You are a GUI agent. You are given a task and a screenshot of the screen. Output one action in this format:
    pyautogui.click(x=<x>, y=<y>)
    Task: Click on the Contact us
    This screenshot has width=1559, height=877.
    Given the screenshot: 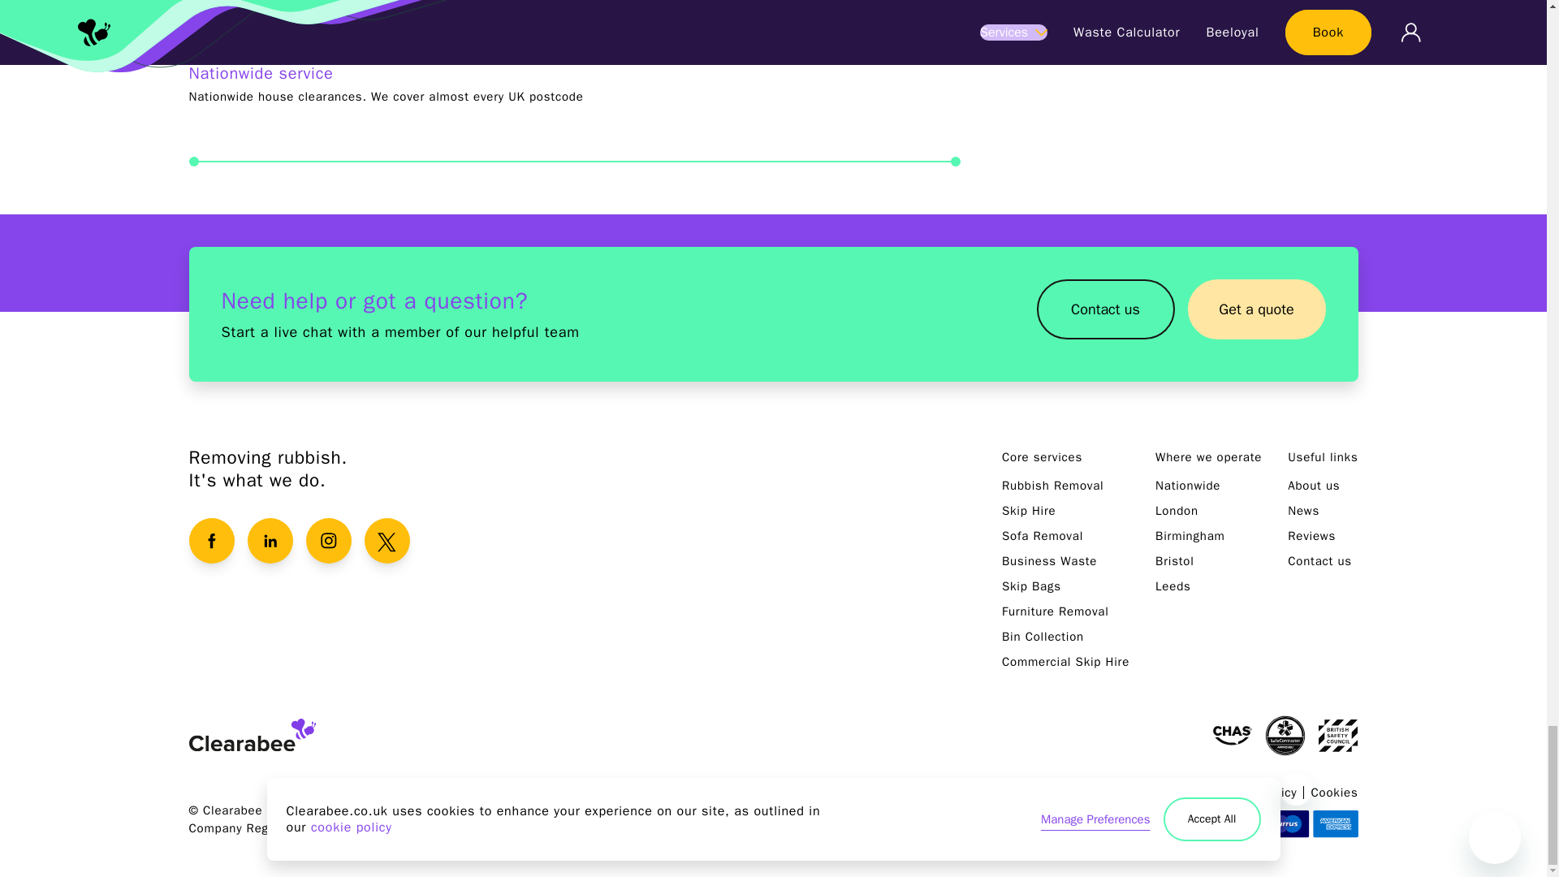 What is the action you would take?
    pyautogui.click(x=1104, y=309)
    